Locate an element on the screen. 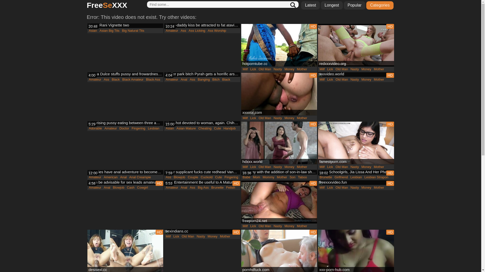  Banging is located at coordinates (204, 80).